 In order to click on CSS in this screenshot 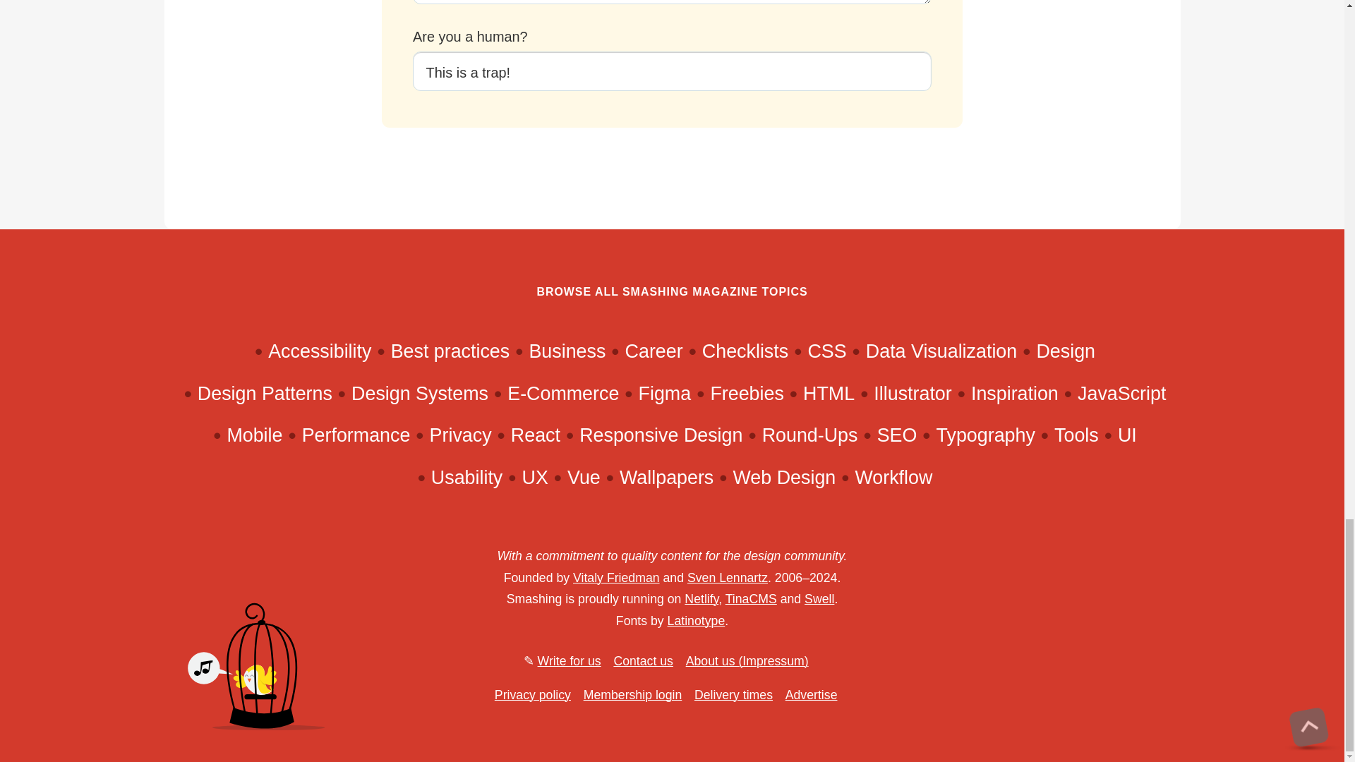, I will do `click(826, 351)`.